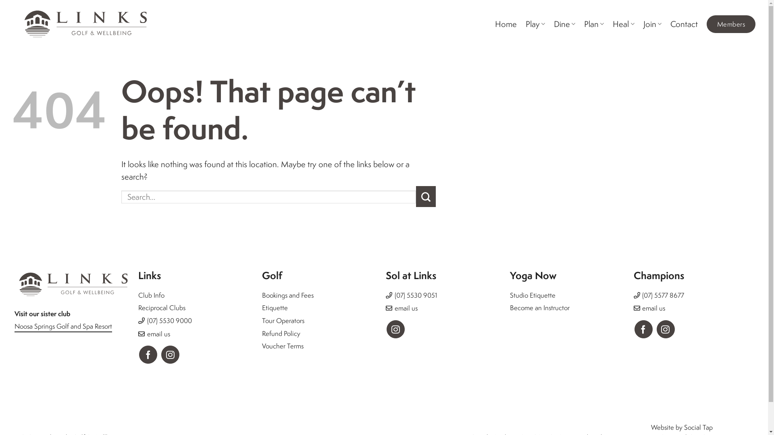 This screenshot has height=435, width=774. I want to click on Follow on Instagram, so click(396, 329).